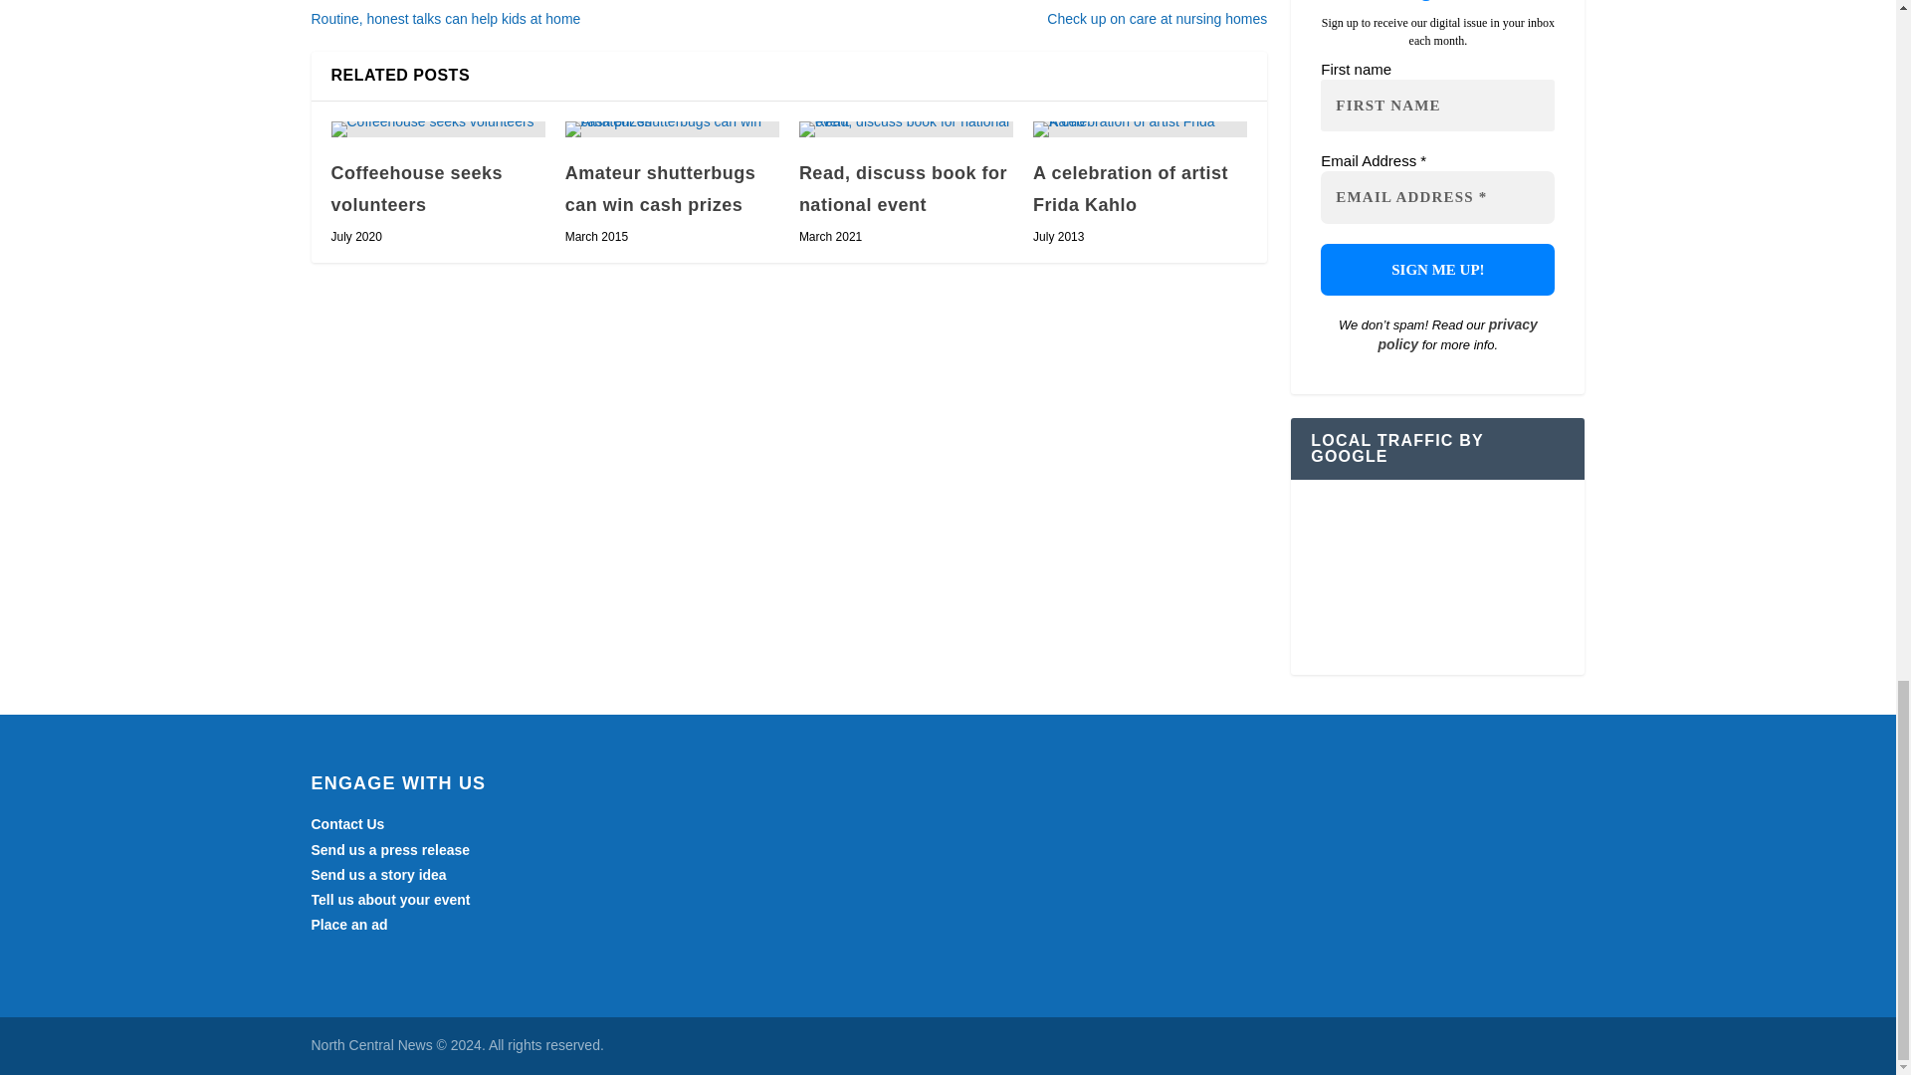 This screenshot has width=1911, height=1075. What do you see at coordinates (673, 129) in the screenshot?
I see `Amateur shutterbugs can win cash prizes` at bounding box center [673, 129].